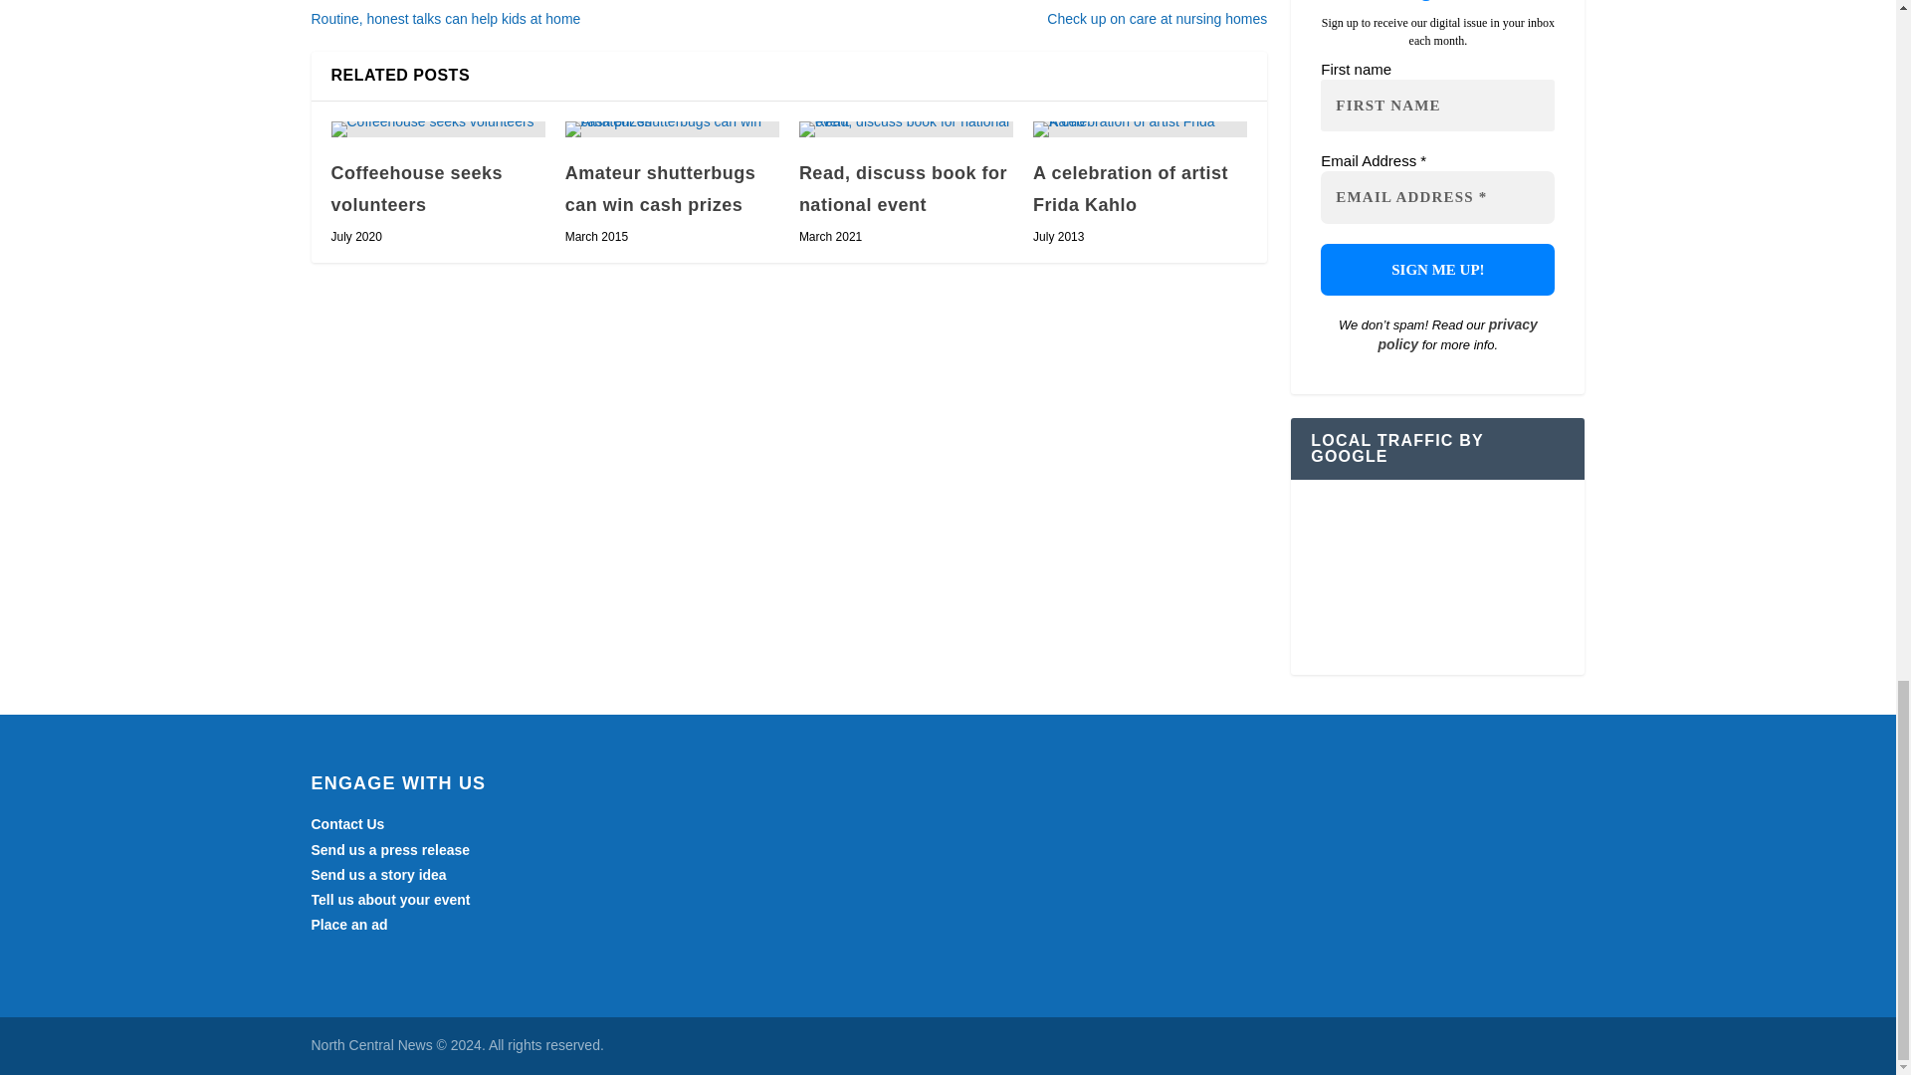 This screenshot has width=1911, height=1075. What do you see at coordinates (673, 129) in the screenshot?
I see `Amateur shutterbugs can win cash prizes` at bounding box center [673, 129].